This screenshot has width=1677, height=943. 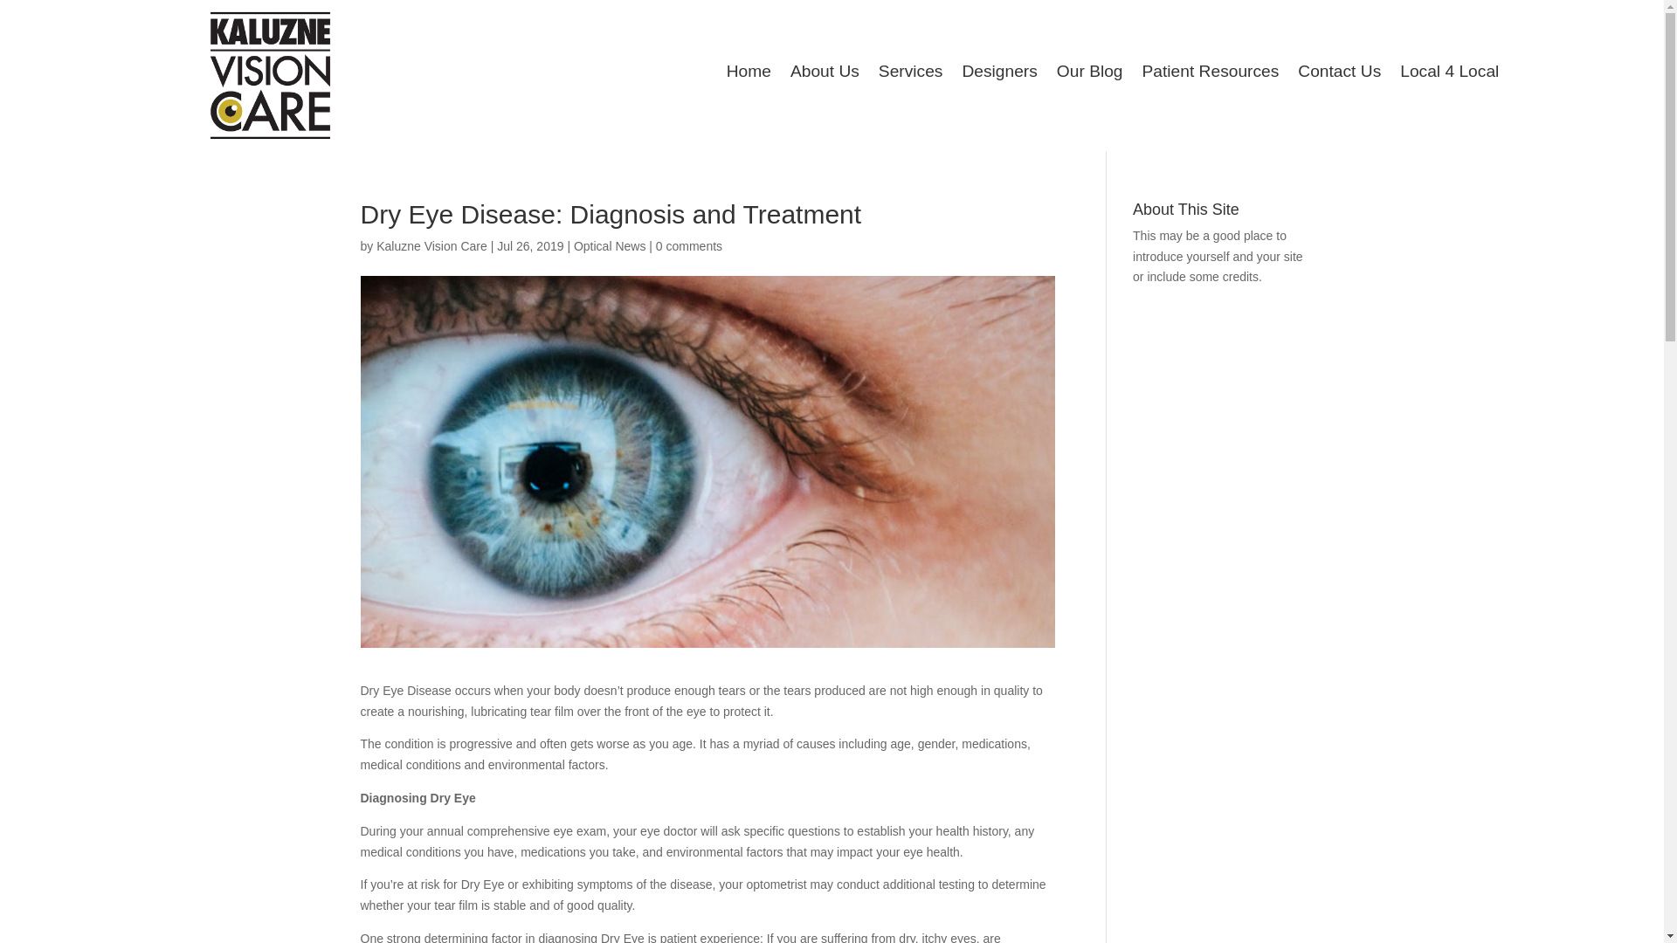 I want to click on Services, so click(x=910, y=75).